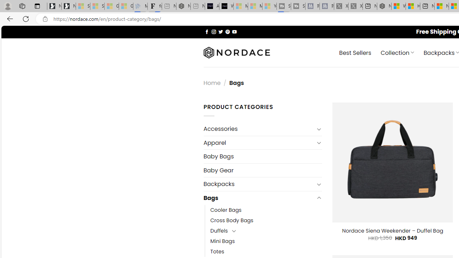  Describe the element at coordinates (234, 32) in the screenshot. I see `Follow on YouTube` at that location.